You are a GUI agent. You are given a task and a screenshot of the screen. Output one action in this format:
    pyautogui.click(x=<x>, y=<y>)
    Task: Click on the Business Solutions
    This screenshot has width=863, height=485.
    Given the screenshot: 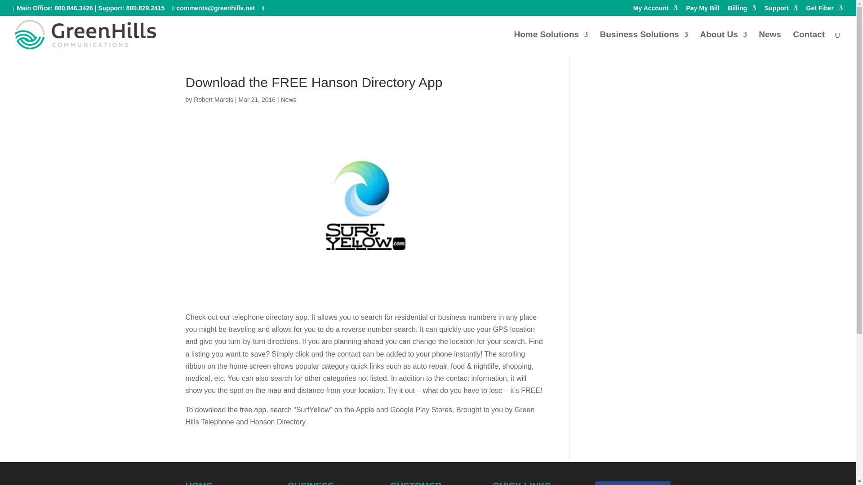 What is the action you would take?
    pyautogui.click(x=644, y=44)
    